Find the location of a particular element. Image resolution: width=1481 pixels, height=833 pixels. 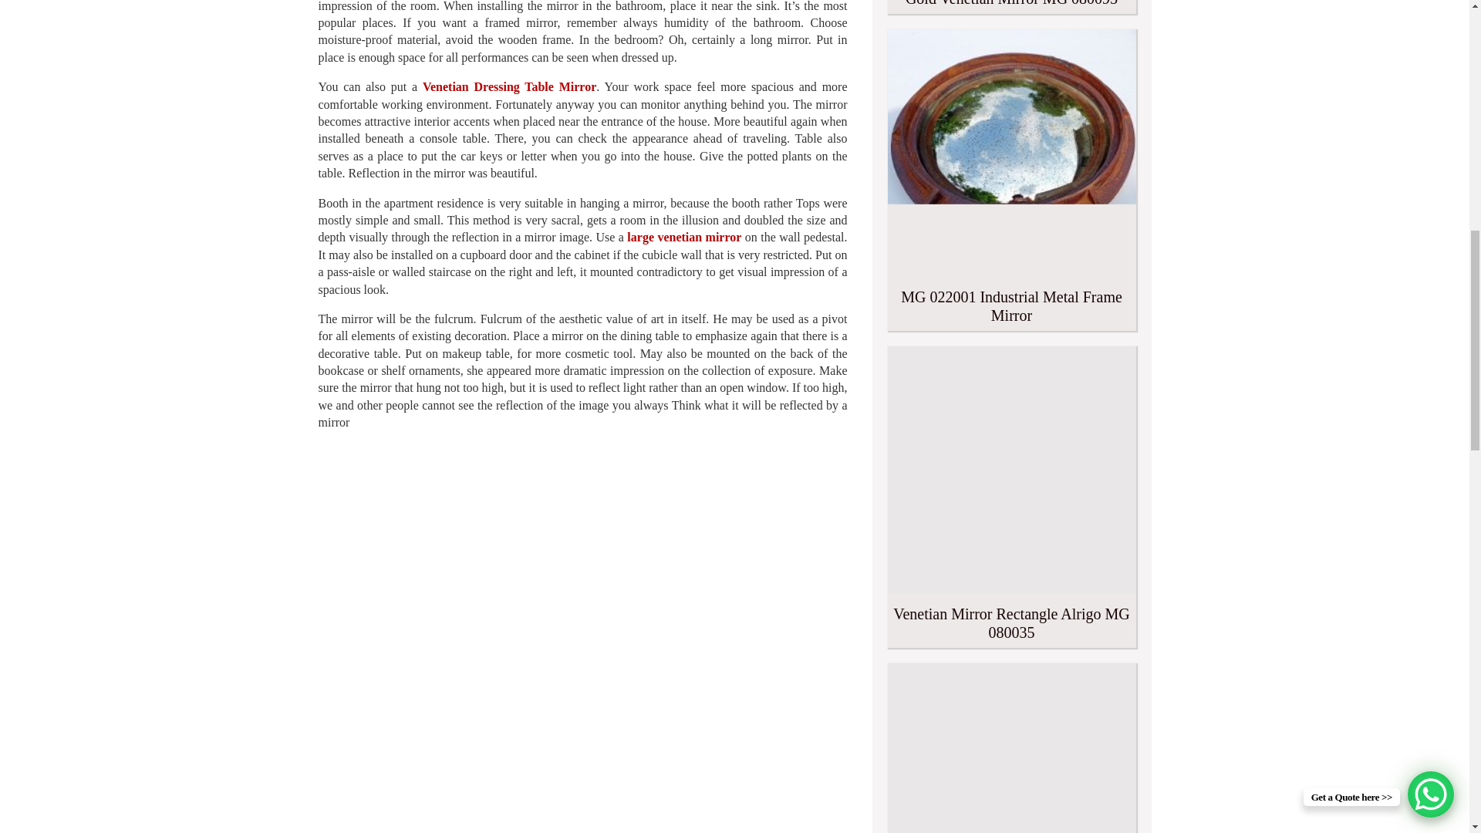

Gold Venetian Mirror MG 080095 is located at coordinates (1011, 7).